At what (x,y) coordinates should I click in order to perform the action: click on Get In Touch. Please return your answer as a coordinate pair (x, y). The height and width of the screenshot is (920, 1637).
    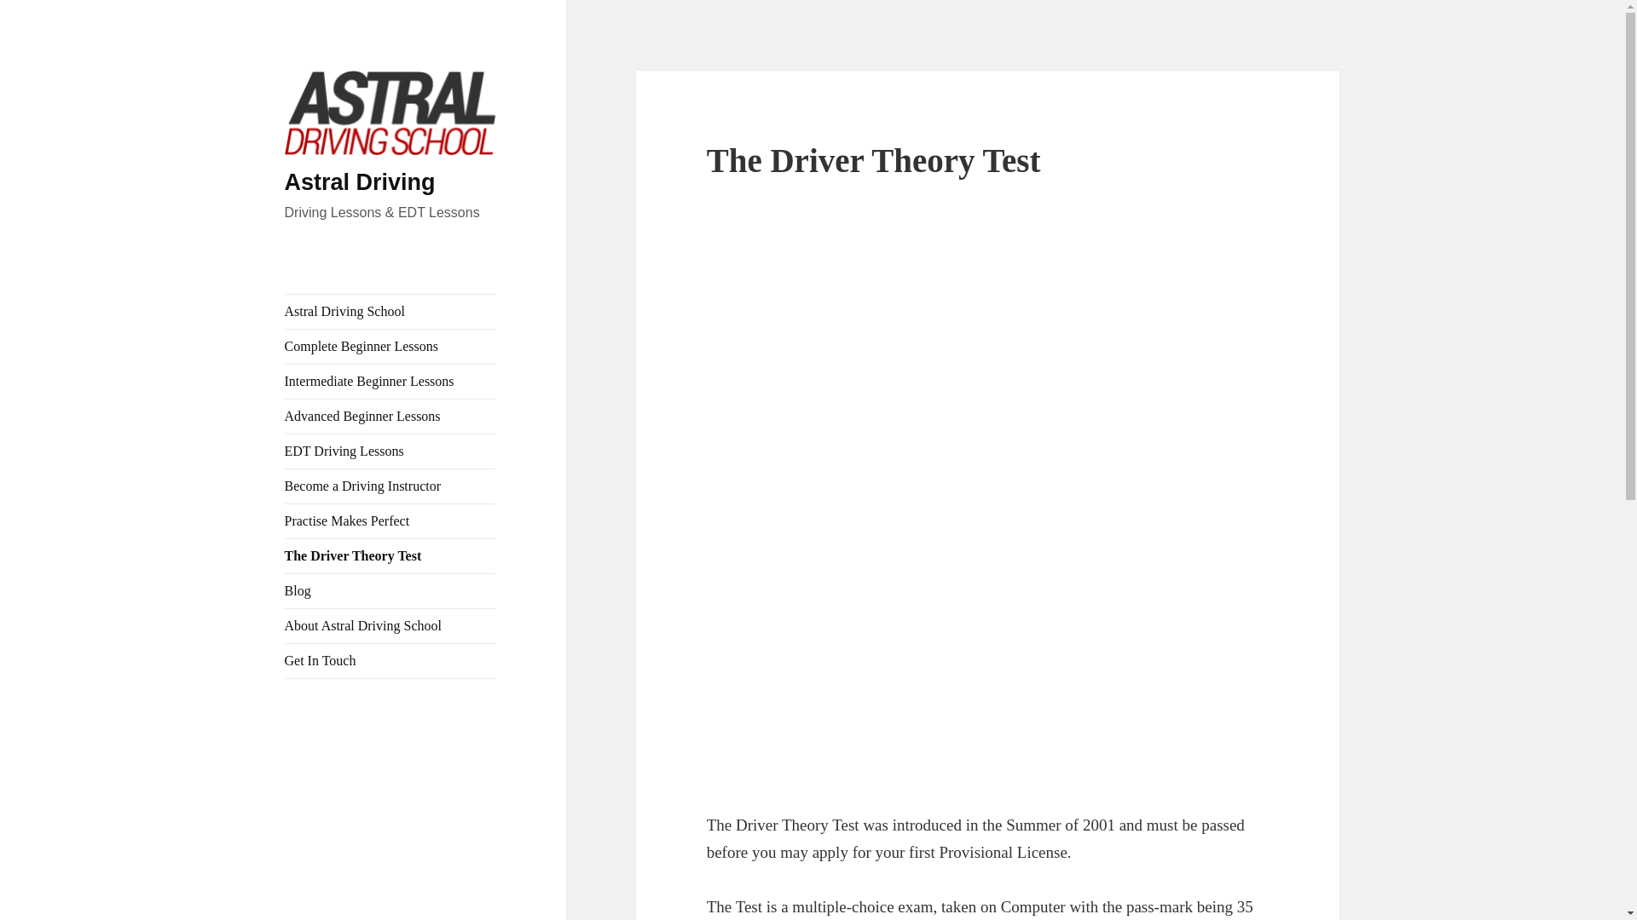
    Looking at the image, I should click on (390, 661).